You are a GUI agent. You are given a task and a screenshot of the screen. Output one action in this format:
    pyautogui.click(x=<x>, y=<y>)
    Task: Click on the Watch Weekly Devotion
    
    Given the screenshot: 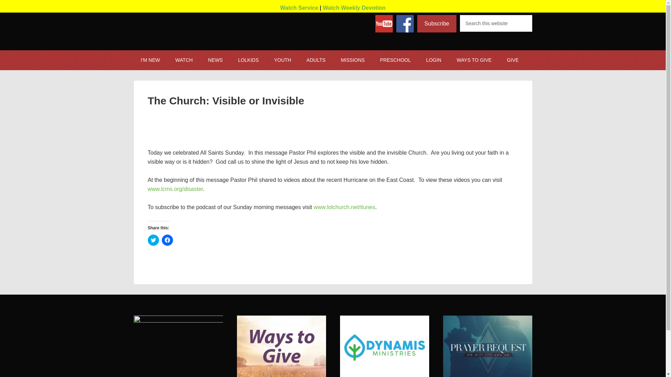 What is the action you would take?
    pyautogui.click(x=354, y=8)
    